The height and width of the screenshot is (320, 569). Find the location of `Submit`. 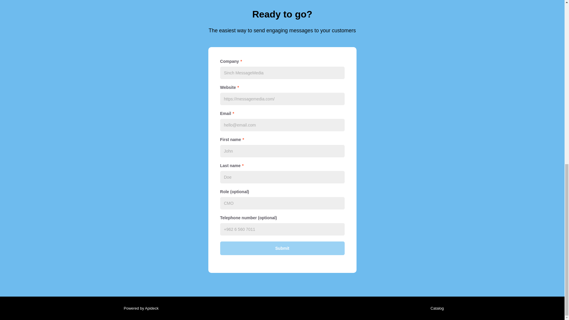

Submit is located at coordinates (282, 248).